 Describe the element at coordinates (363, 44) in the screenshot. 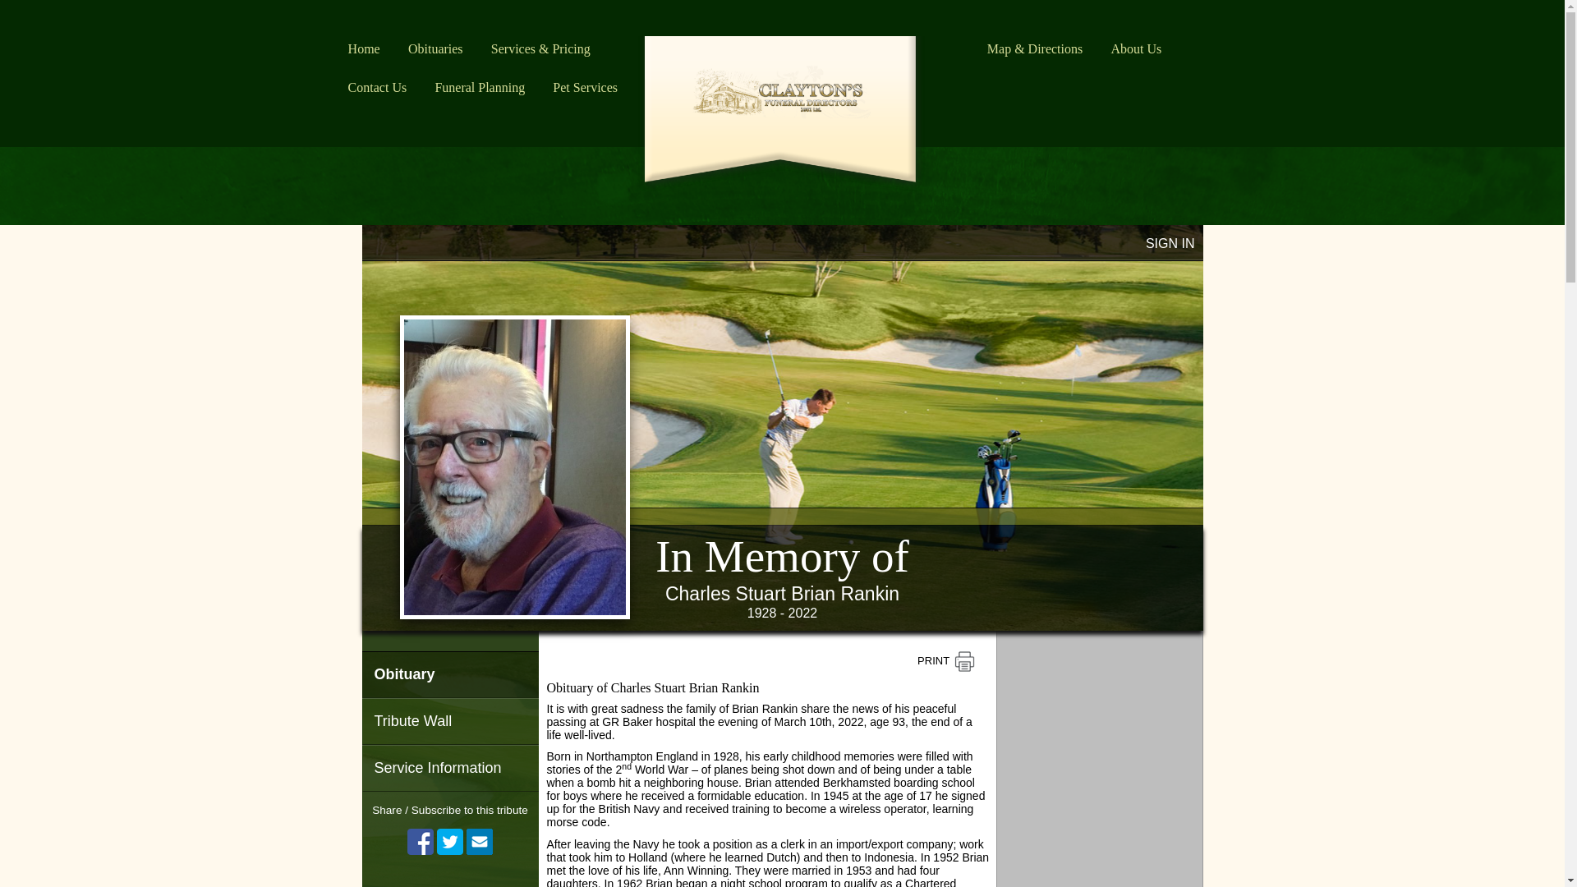

I see `Home` at that location.